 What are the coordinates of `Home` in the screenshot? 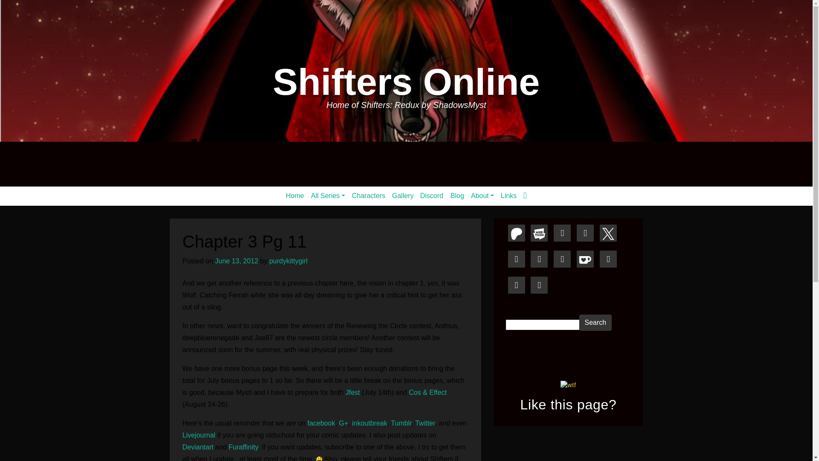 It's located at (295, 195).